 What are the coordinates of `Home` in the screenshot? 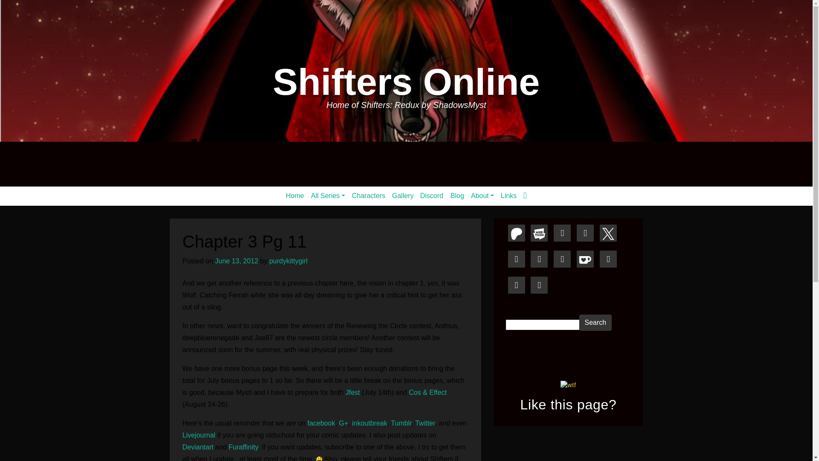 It's located at (295, 195).